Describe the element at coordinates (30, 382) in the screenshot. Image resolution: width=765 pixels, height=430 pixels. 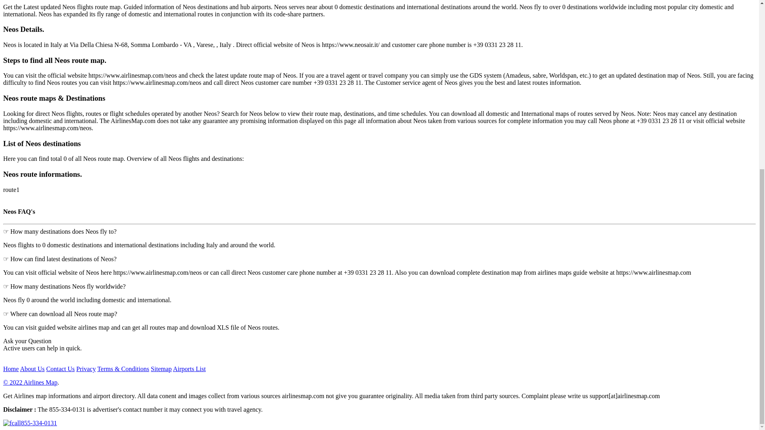
I see `Airlines Map` at that location.